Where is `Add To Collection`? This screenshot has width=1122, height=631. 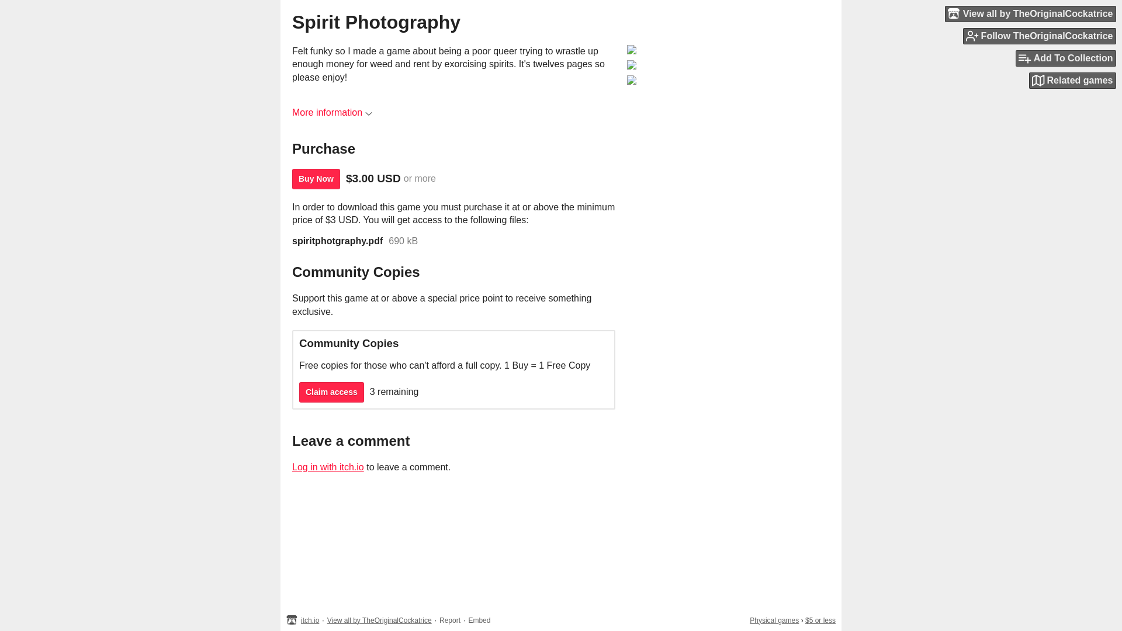
Add To Collection is located at coordinates (1066, 58).